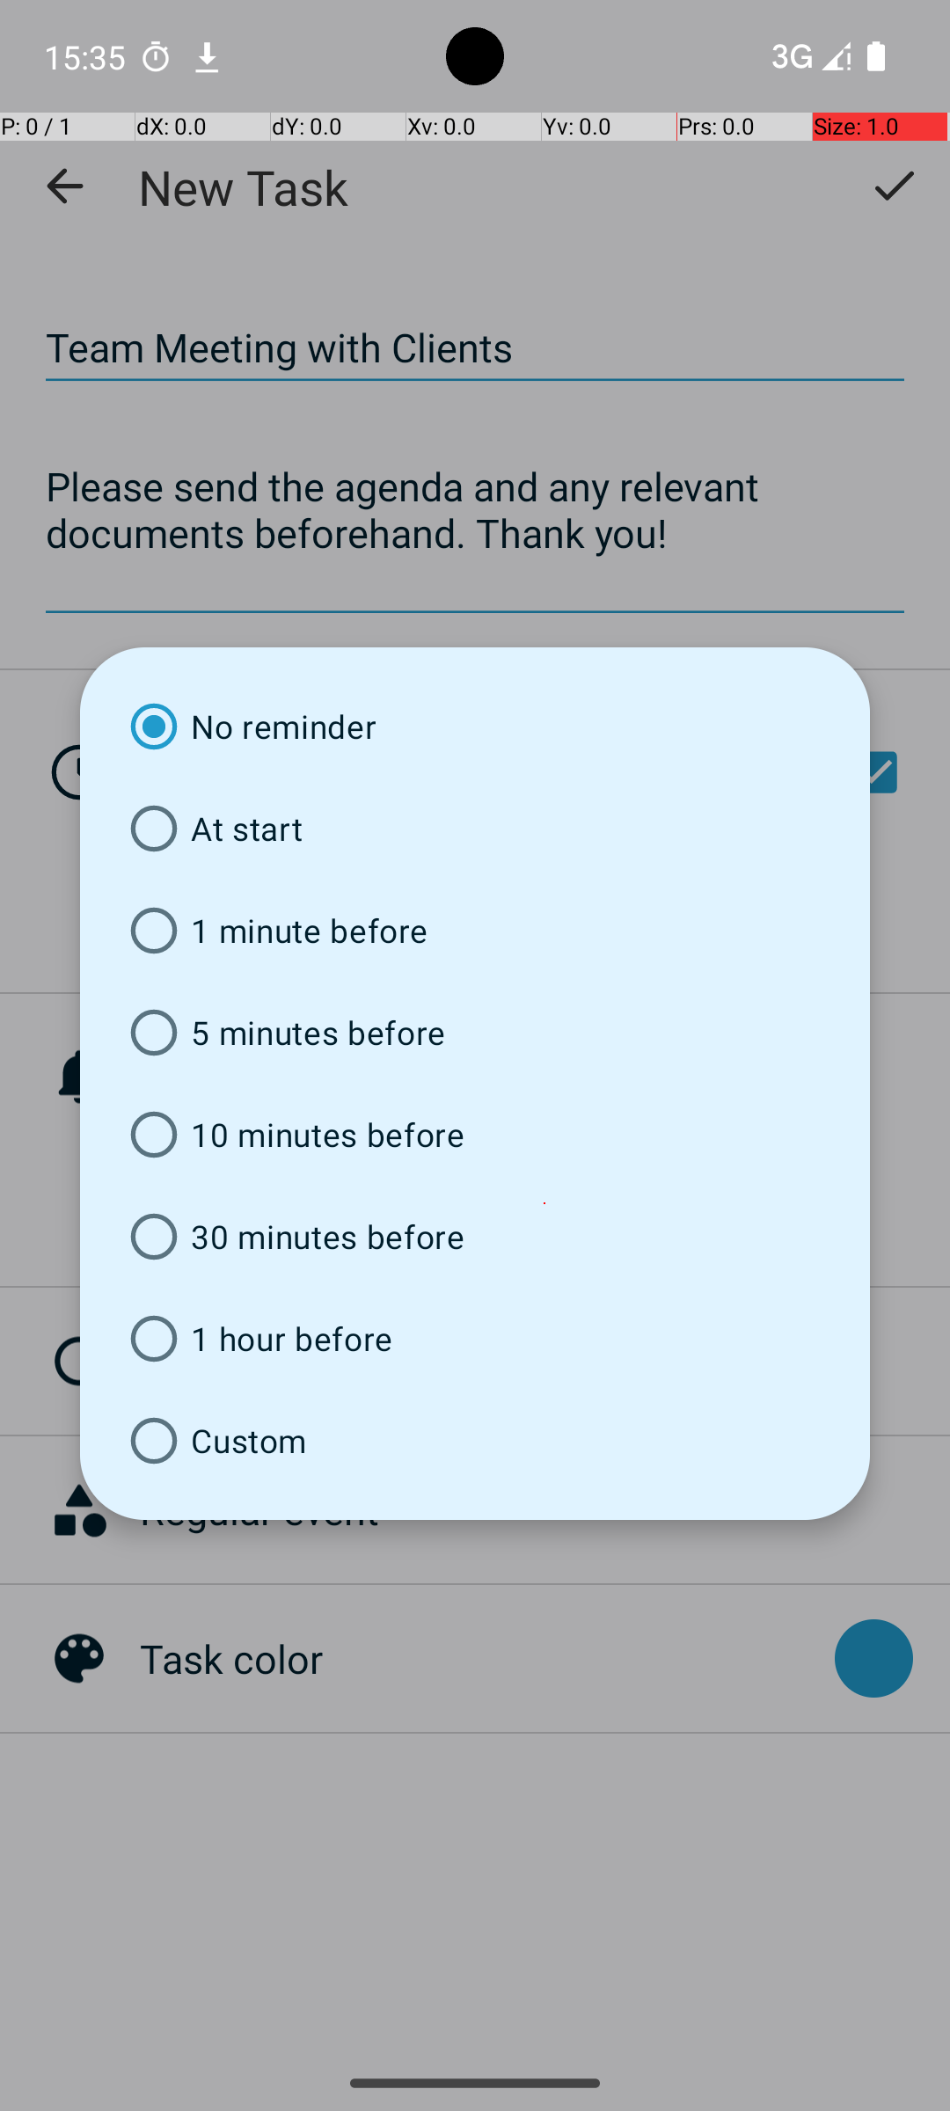 This screenshot has height=2111, width=950. I want to click on 1 hour before, so click(475, 1339).